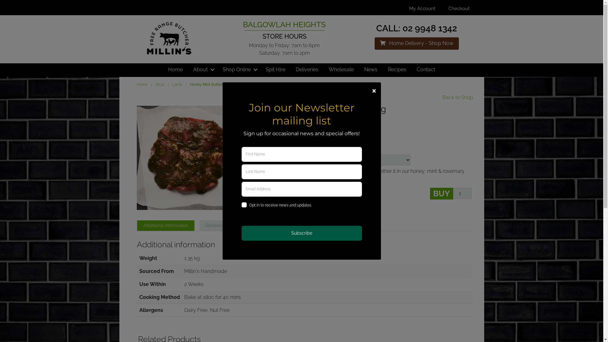 This screenshot has width=608, height=342. What do you see at coordinates (275, 70) in the screenshot?
I see `Spit Hire` at bounding box center [275, 70].